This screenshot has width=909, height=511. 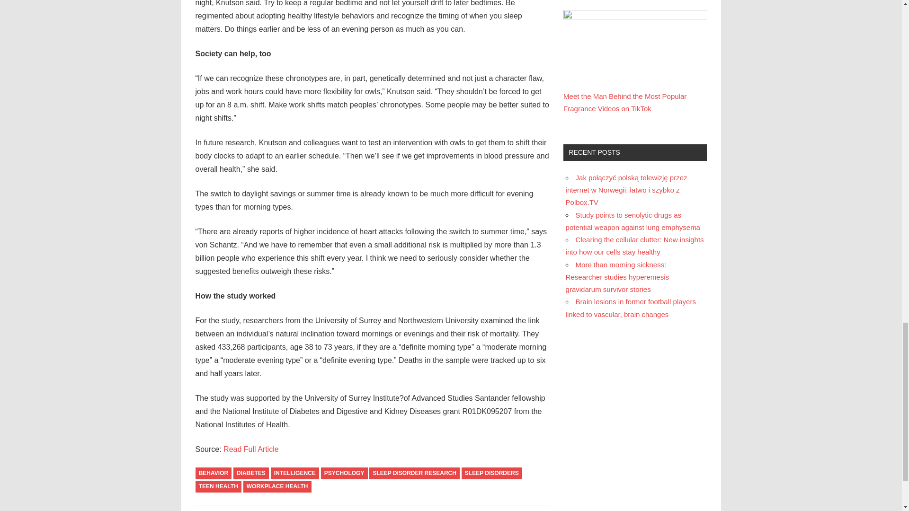 What do you see at coordinates (277, 487) in the screenshot?
I see `WORKPLACE HEALTH` at bounding box center [277, 487].